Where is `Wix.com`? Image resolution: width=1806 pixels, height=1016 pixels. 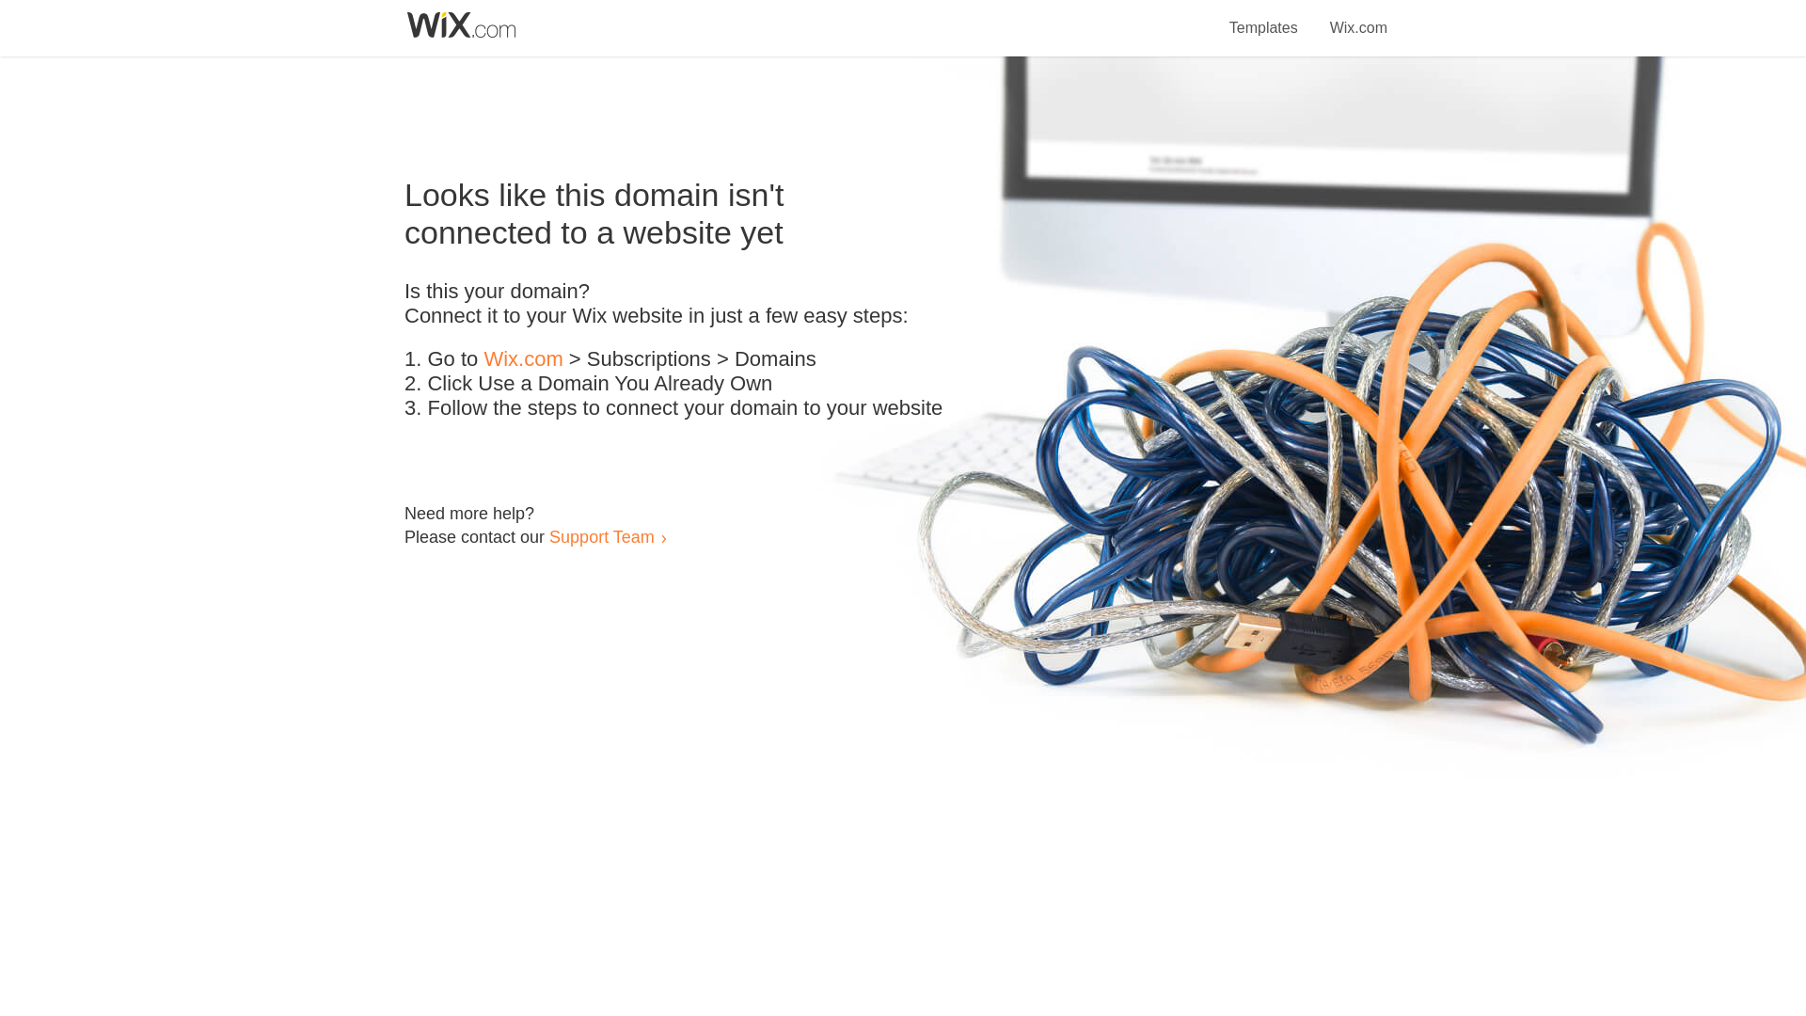
Wix.com is located at coordinates (1358, 17).